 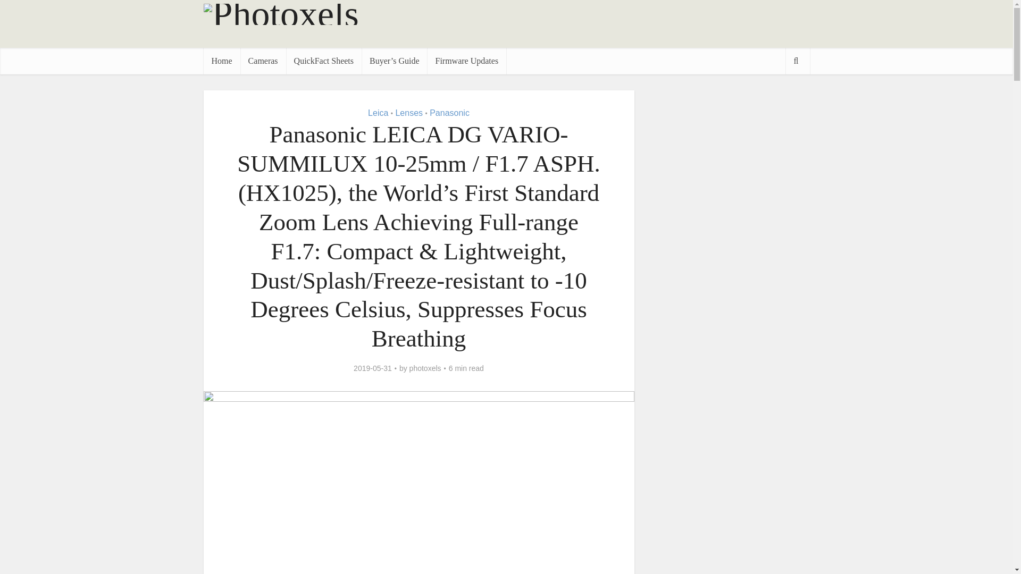 What do you see at coordinates (450, 113) in the screenshot?
I see `Panasonic` at bounding box center [450, 113].